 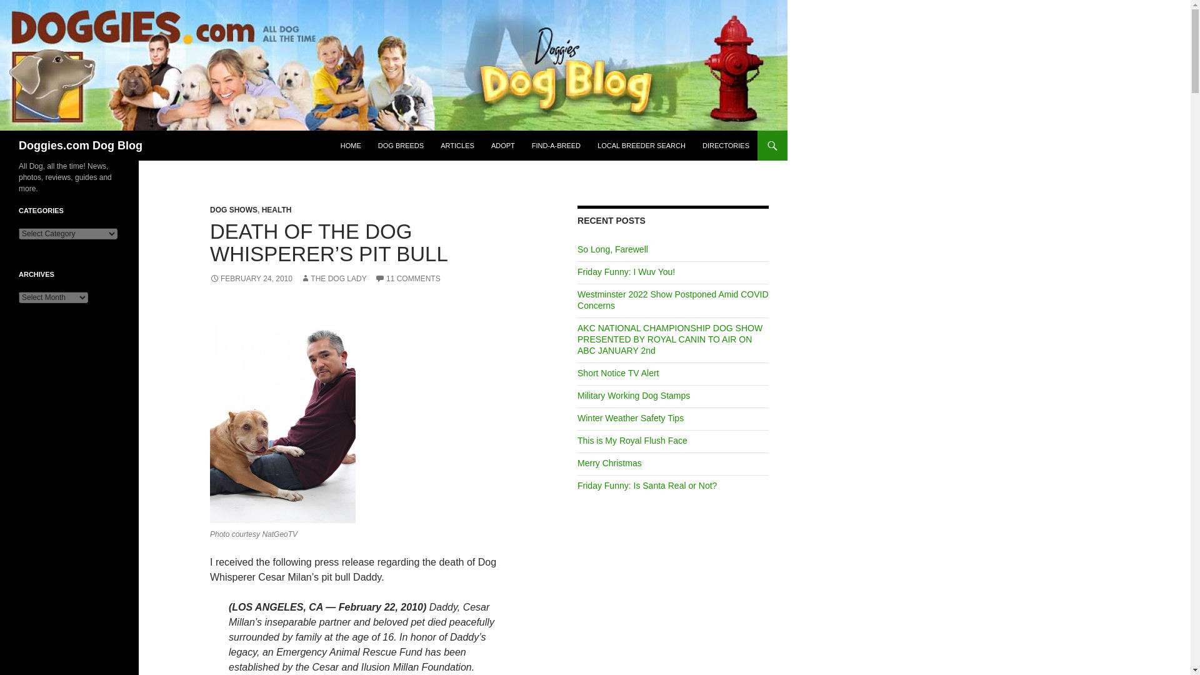 I want to click on DIRECTORIES, so click(x=726, y=146).